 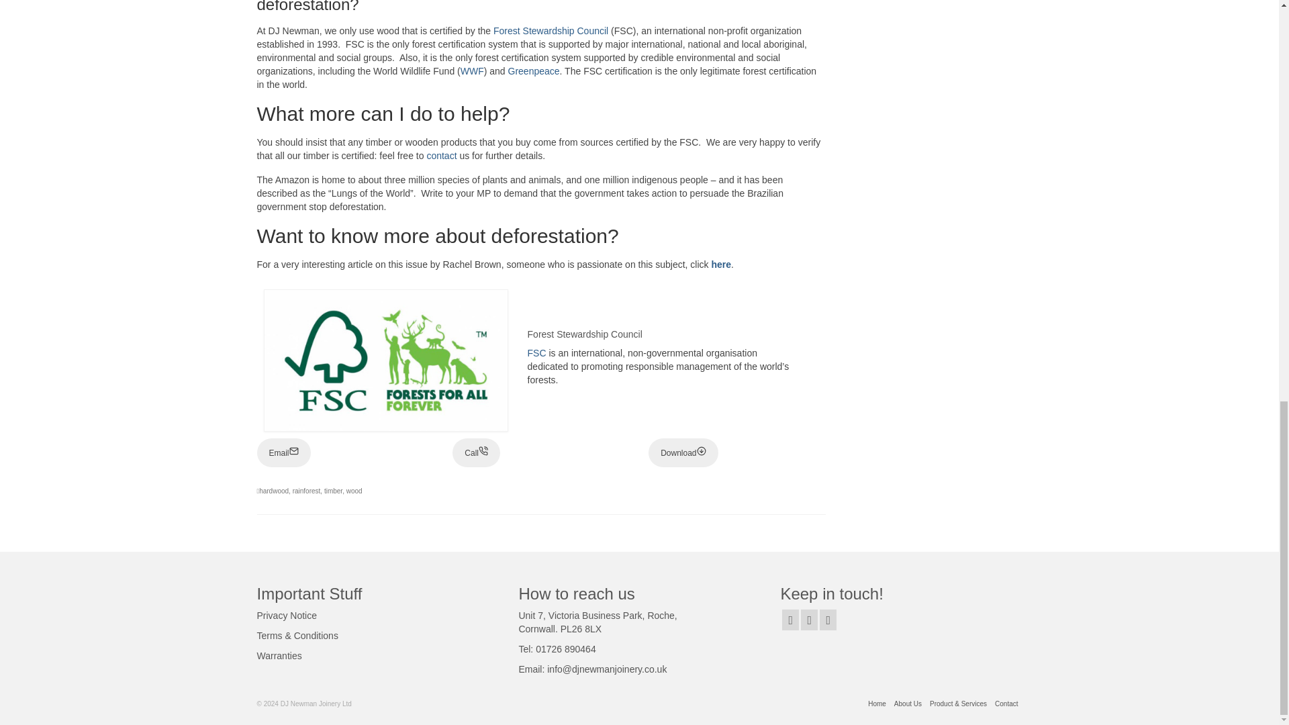 What do you see at coordinates (551, 31) in the screenshot?
I see `Forest Stewardship Council` at bounding box center [551, 31].